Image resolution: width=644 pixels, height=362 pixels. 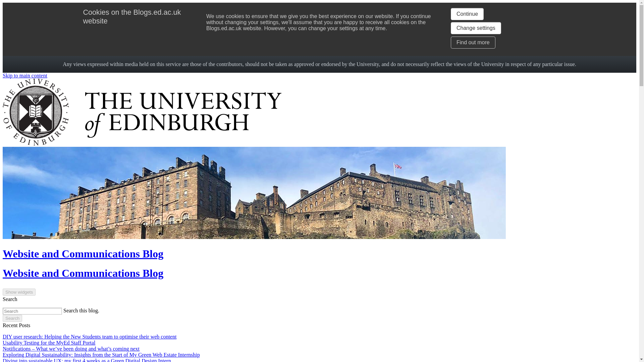 I want to click on Find out more, so click(x=473, y=42).